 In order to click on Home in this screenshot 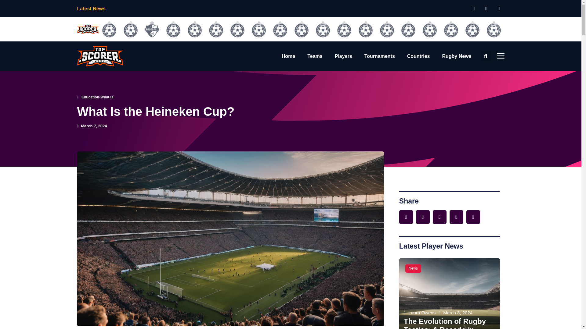, I will do `click(288, 56)`.